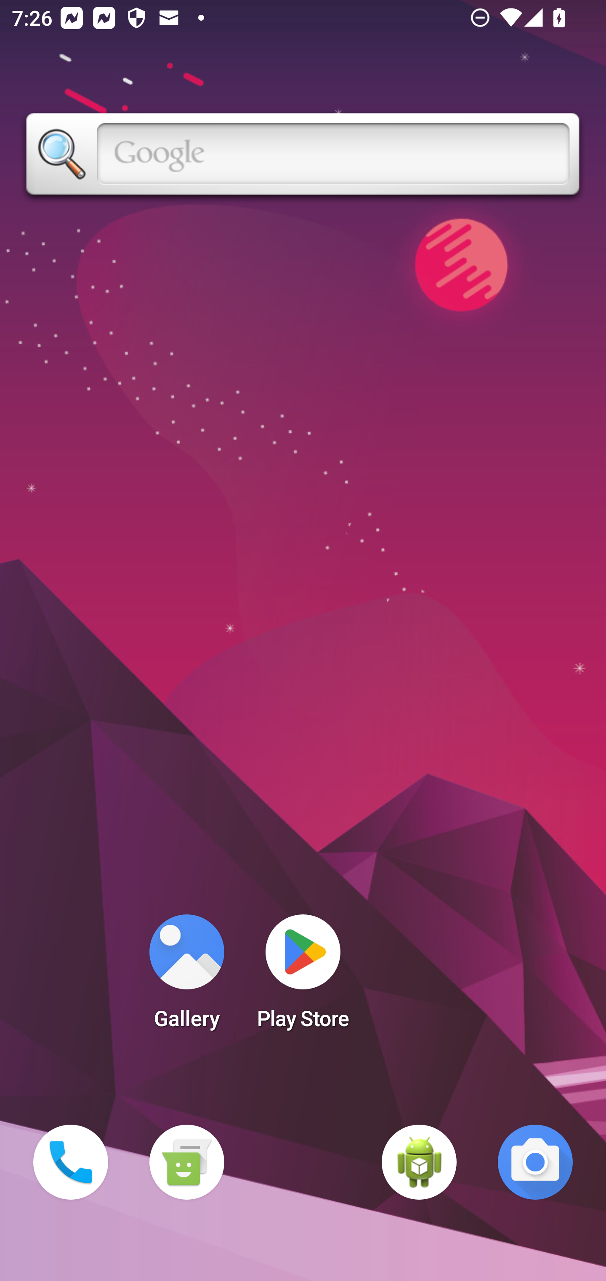 This screenshot has width=606, height=1281. What do you see at coordinates (535, 1162) in the screenshot?
I see `Camera` at bounding box center [535, 1162].